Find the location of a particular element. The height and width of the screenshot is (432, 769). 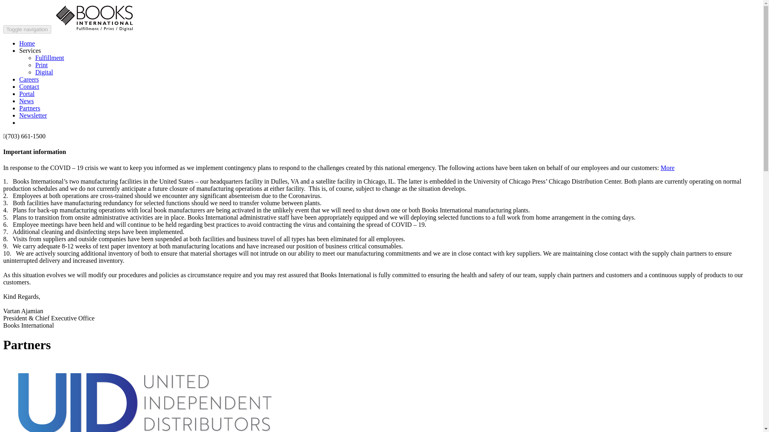

Portal is located at coordinates (27, 94).